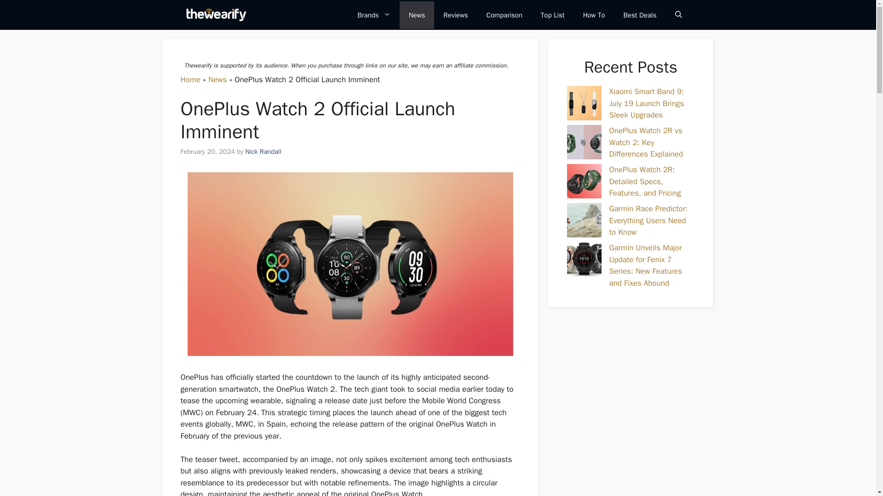 Image resolution: width=883 pixels, height=496 pixels. Describe the element at coordinates (190, 79) in the screenshot. I see `Home` at that location.